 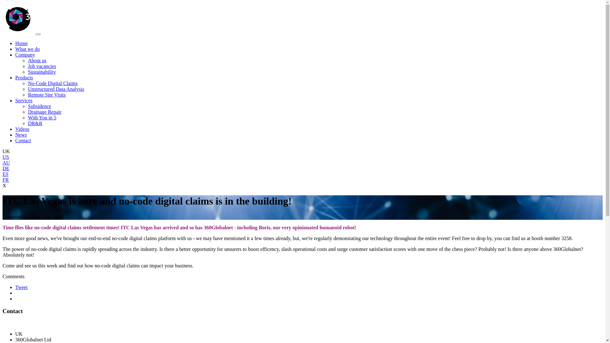 What do you see at coordinates (302, 163) in the screenshot?
I see `AU` at bounding box center [302, 163].